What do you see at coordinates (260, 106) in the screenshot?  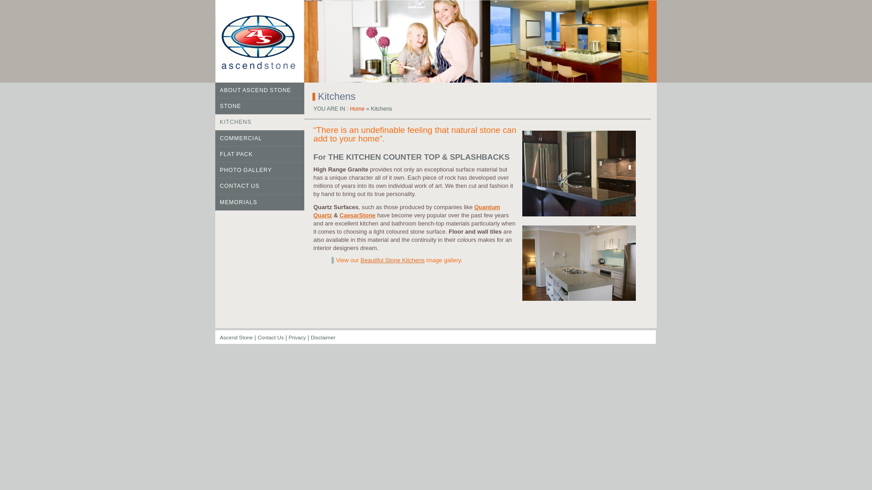 I see `STONE` at bounding box center [260, 106].